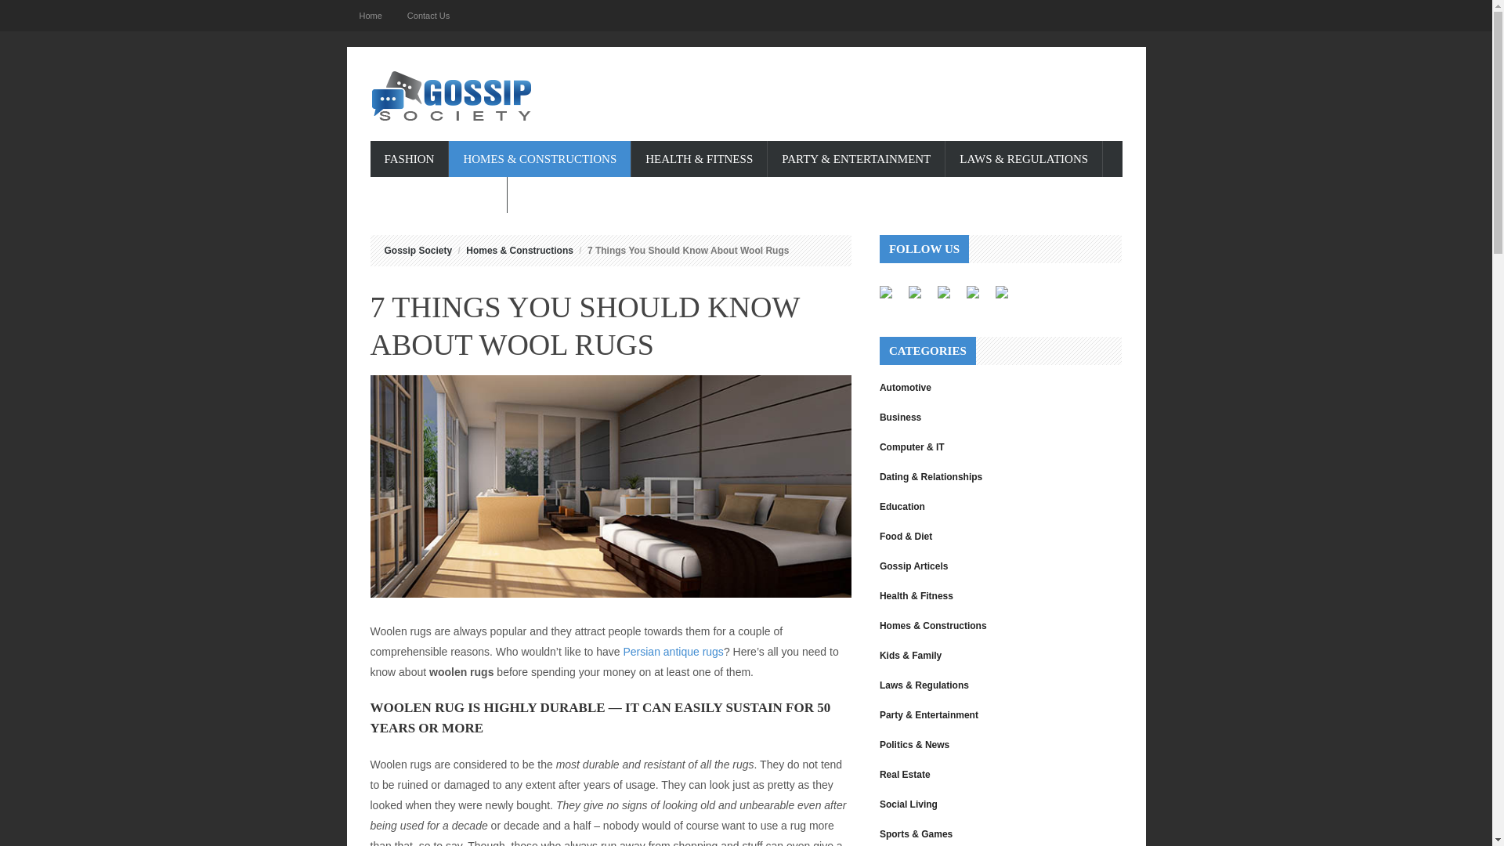  What do you see at coordinates (979, 298) in the screenshot?
I see `Subscribe to our RSS Feed` at bounding box center [979, 298].